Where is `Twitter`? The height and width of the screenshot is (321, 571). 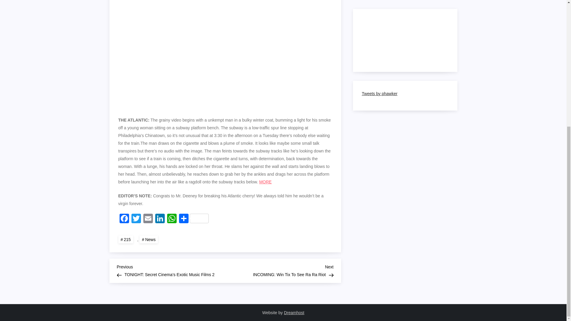
Twitter is located at coordinates (136, 219).